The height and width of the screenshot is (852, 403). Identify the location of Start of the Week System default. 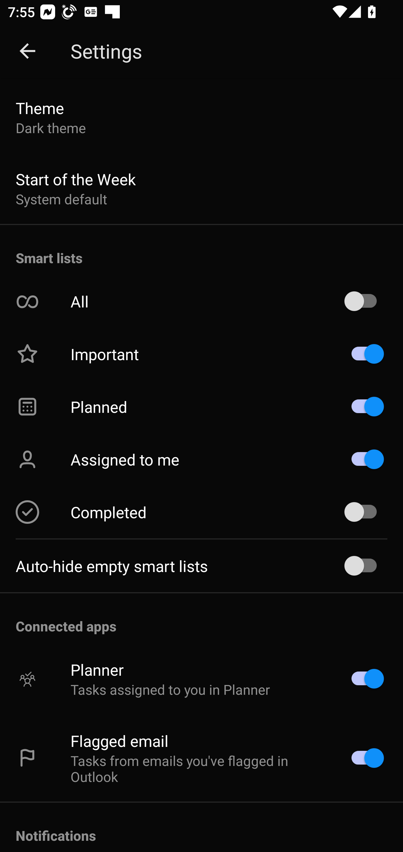
(201, 188).